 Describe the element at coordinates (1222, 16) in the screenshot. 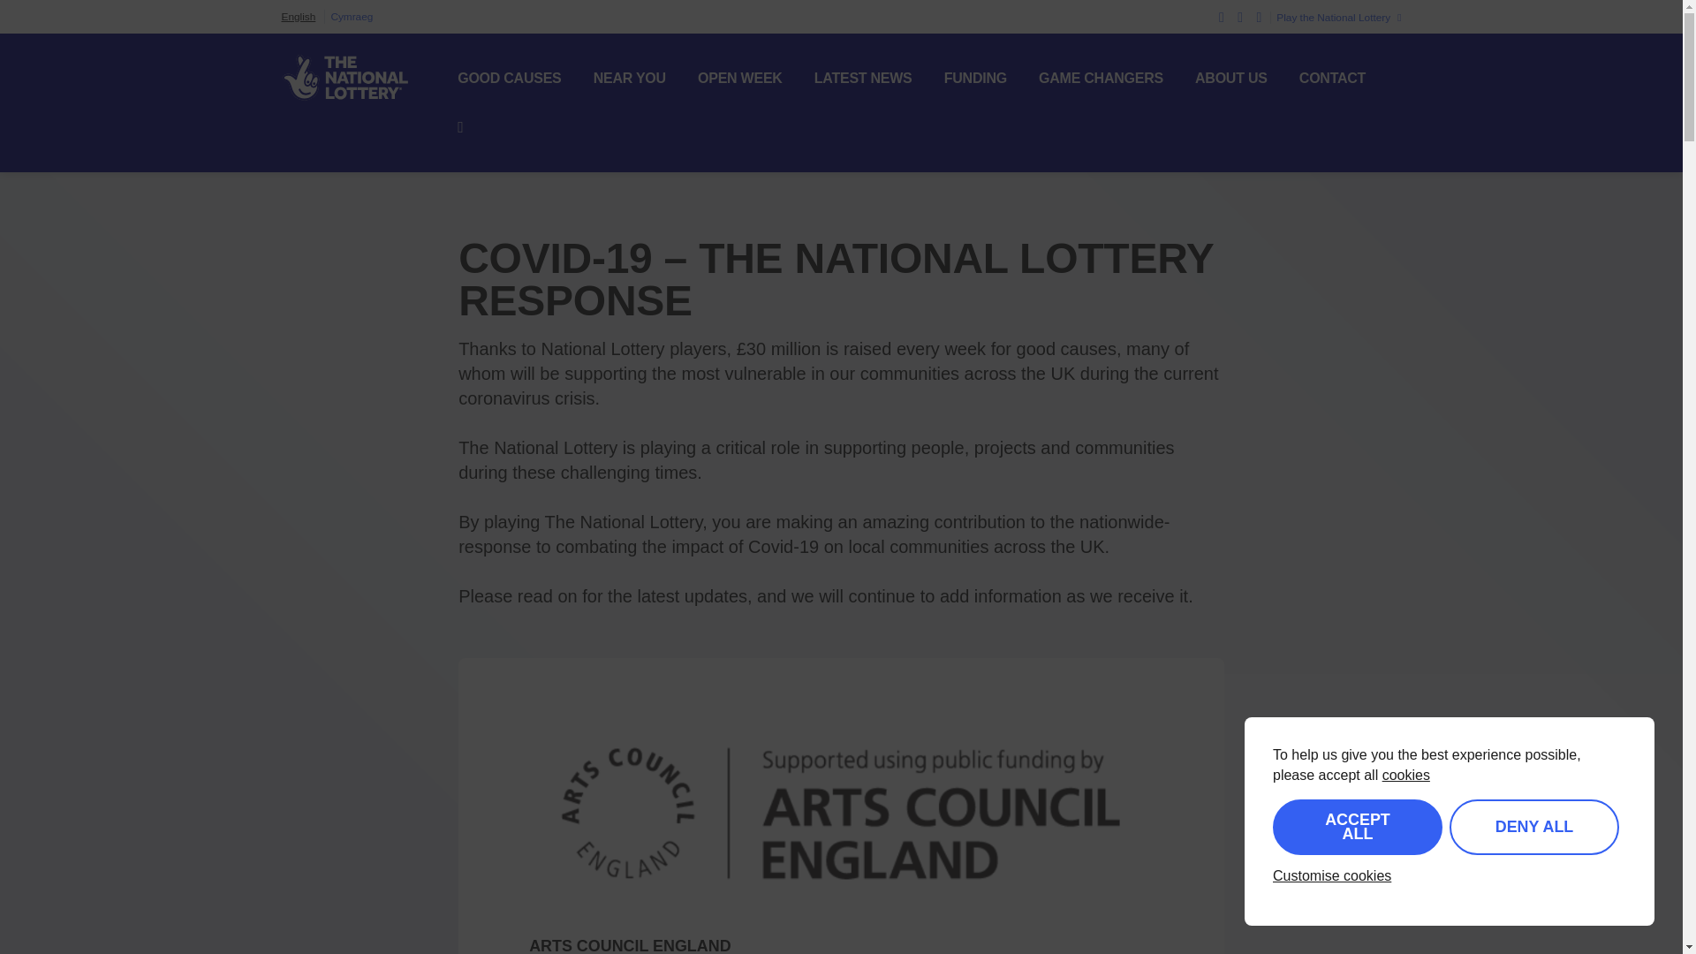

I see `Twitter` at that location.